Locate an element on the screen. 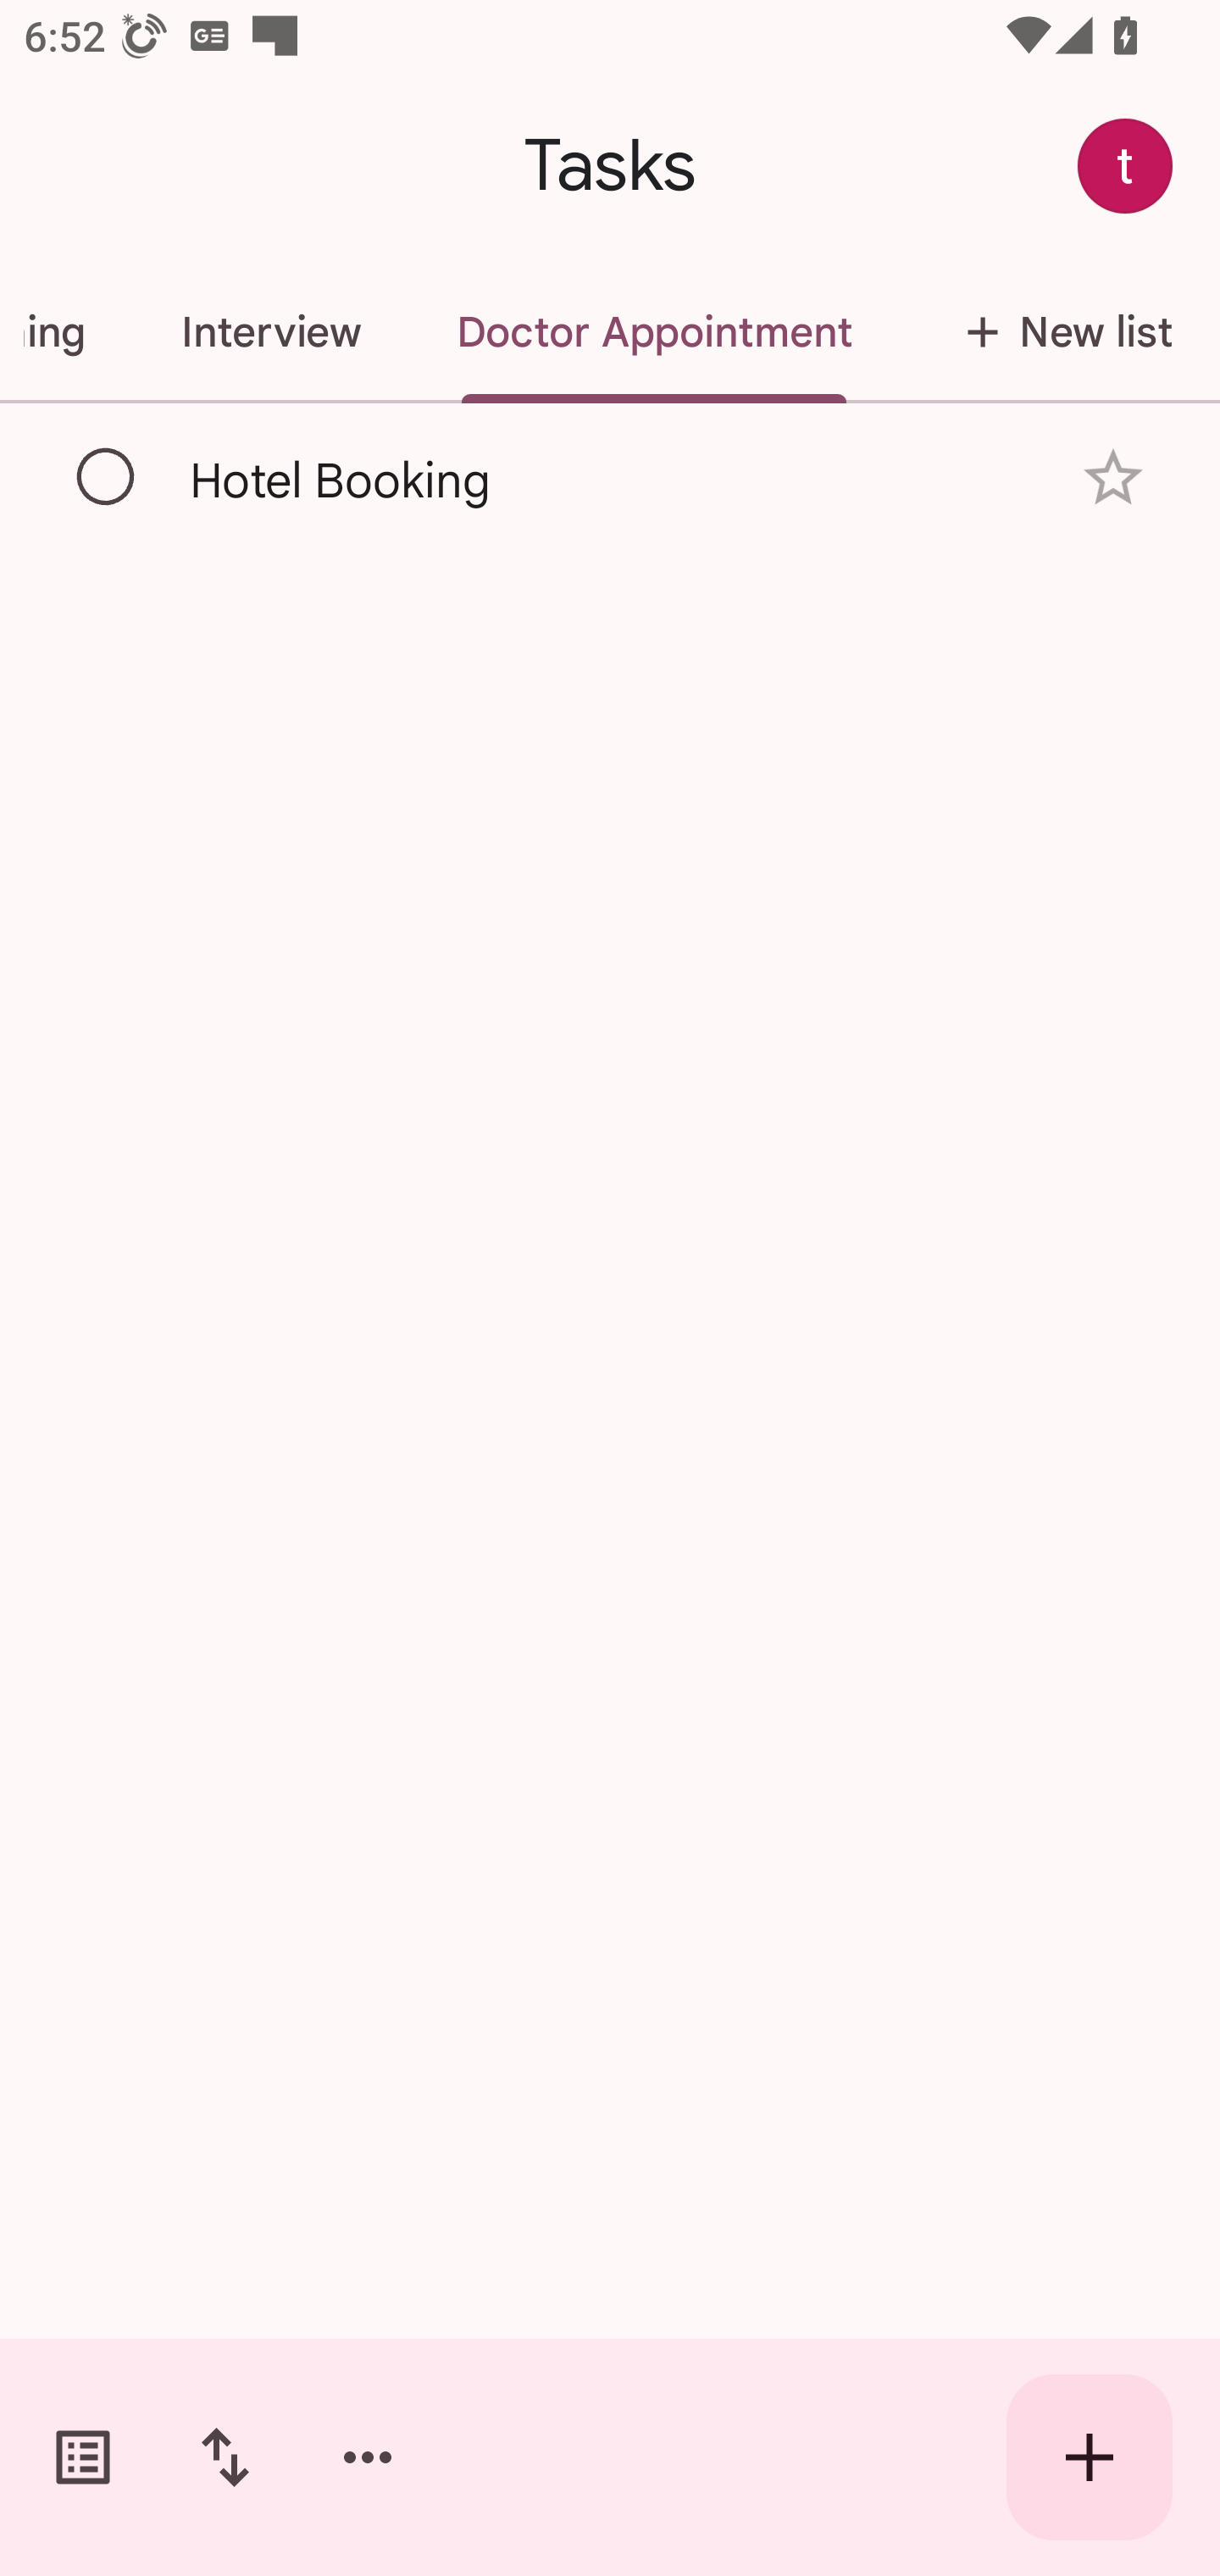  Switch task lists is located at coordinates (83, 2457).